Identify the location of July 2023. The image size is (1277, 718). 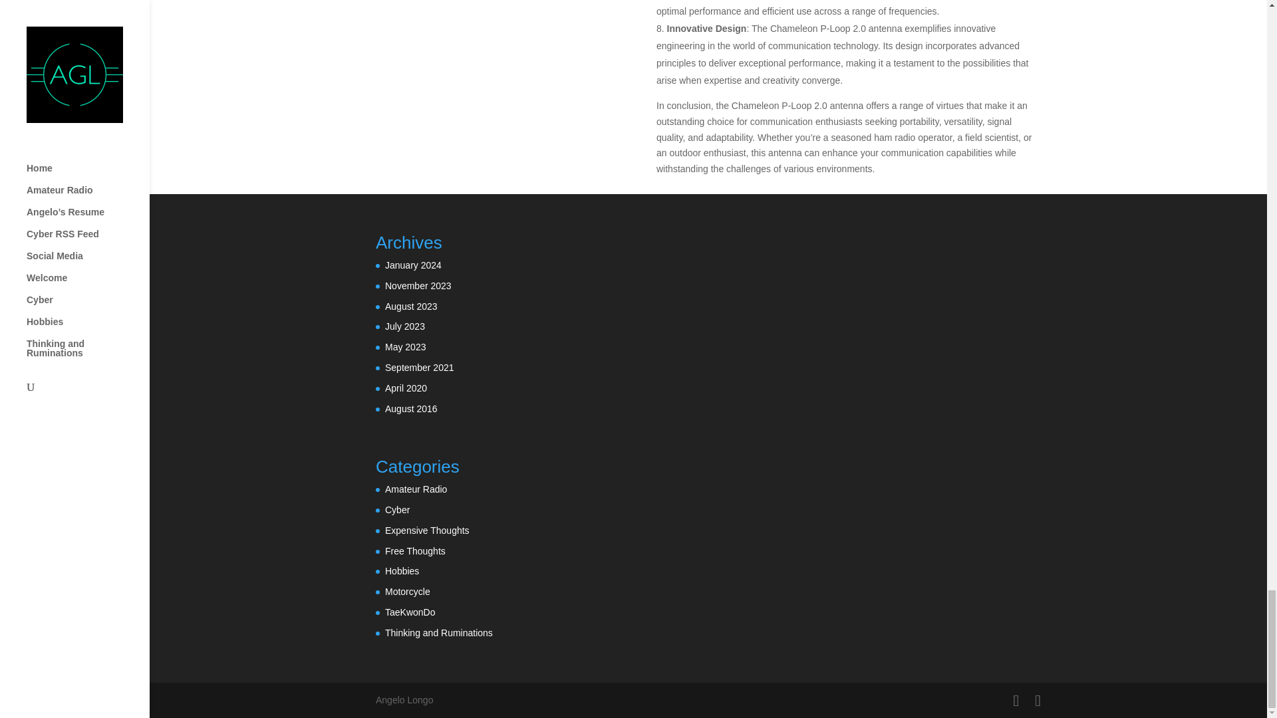
(405, 326).